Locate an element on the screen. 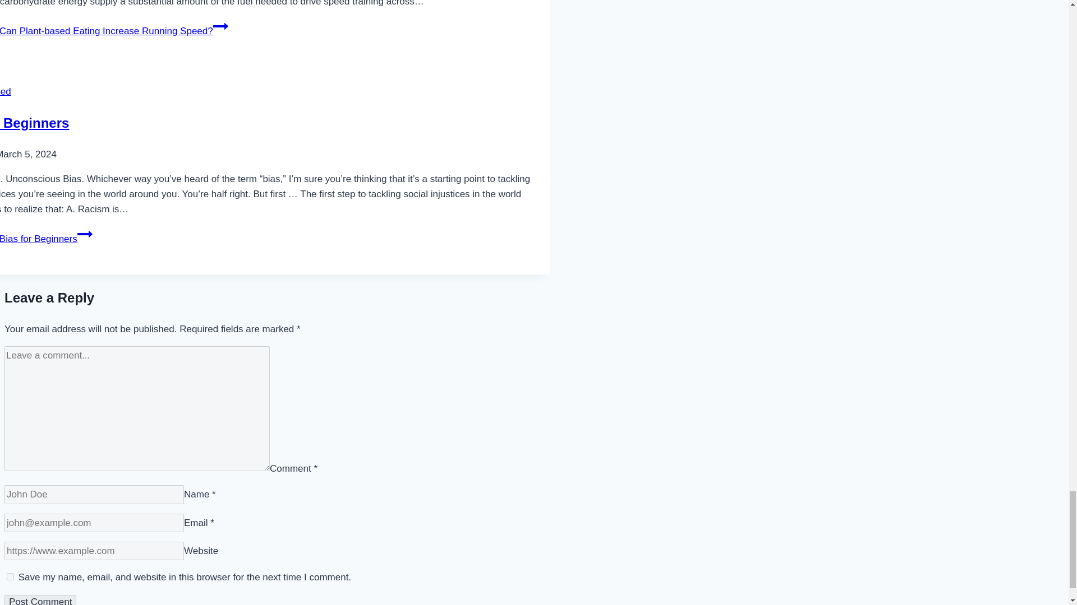  Continue is located at coordinates (221, 26).